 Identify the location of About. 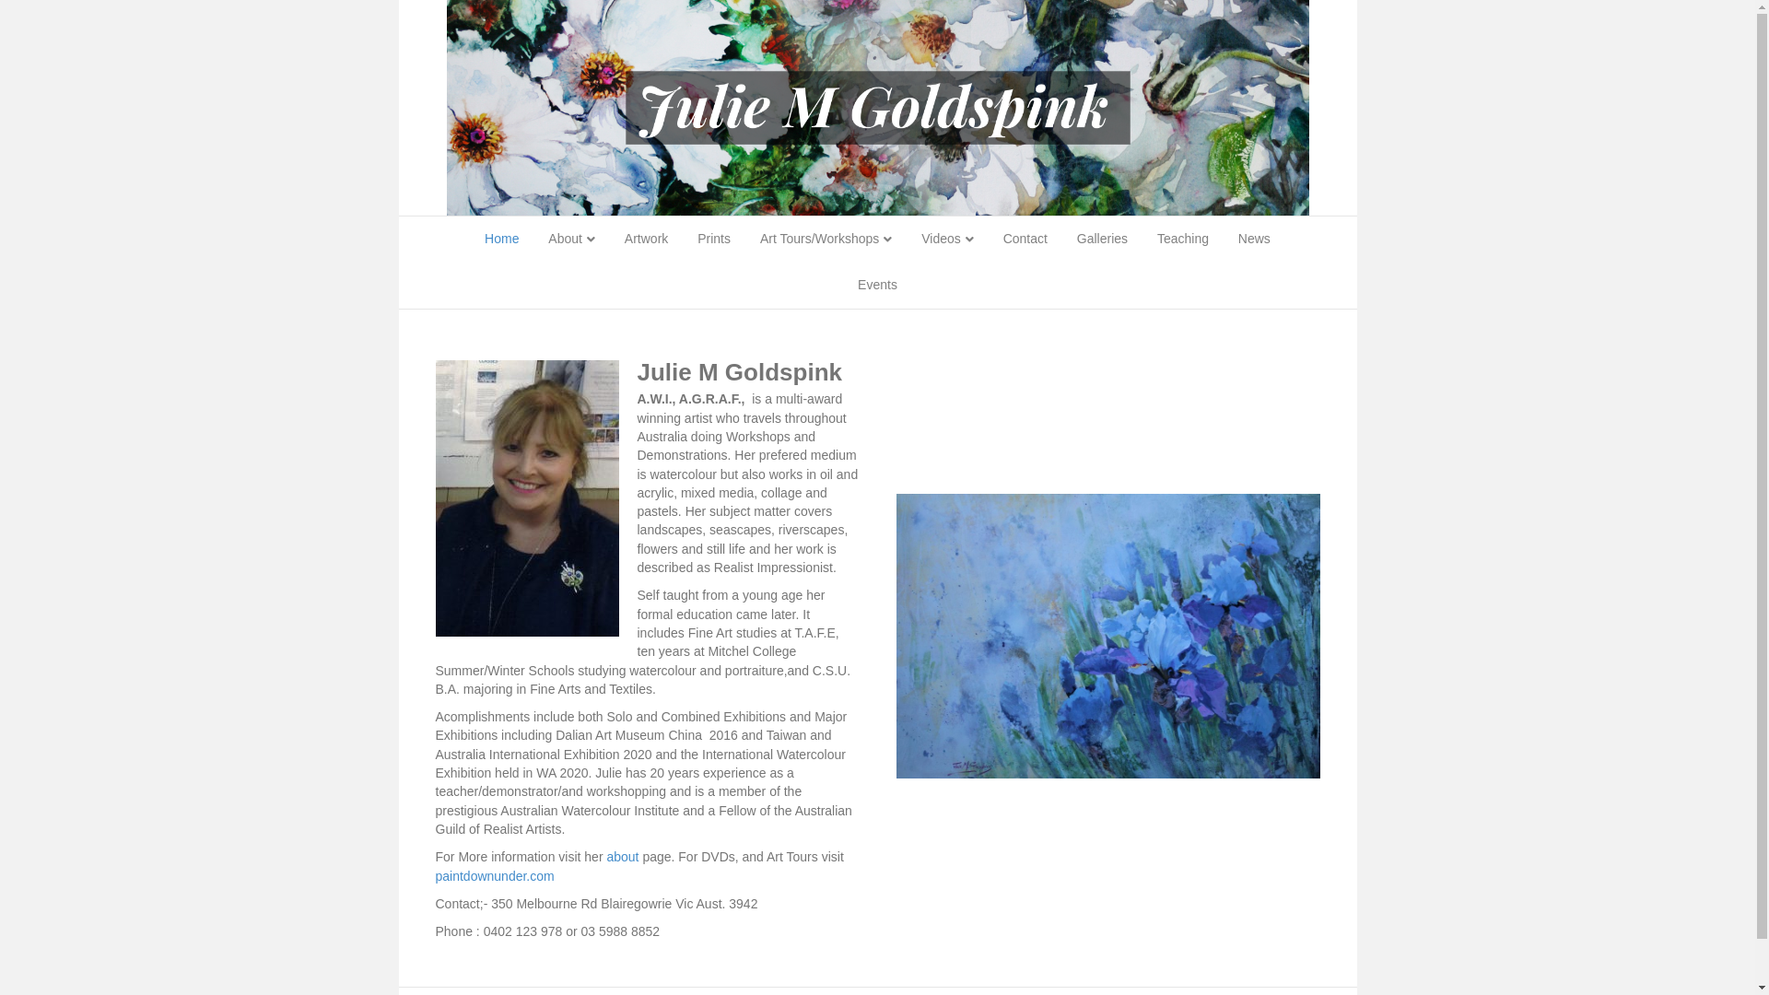
(571, 240).